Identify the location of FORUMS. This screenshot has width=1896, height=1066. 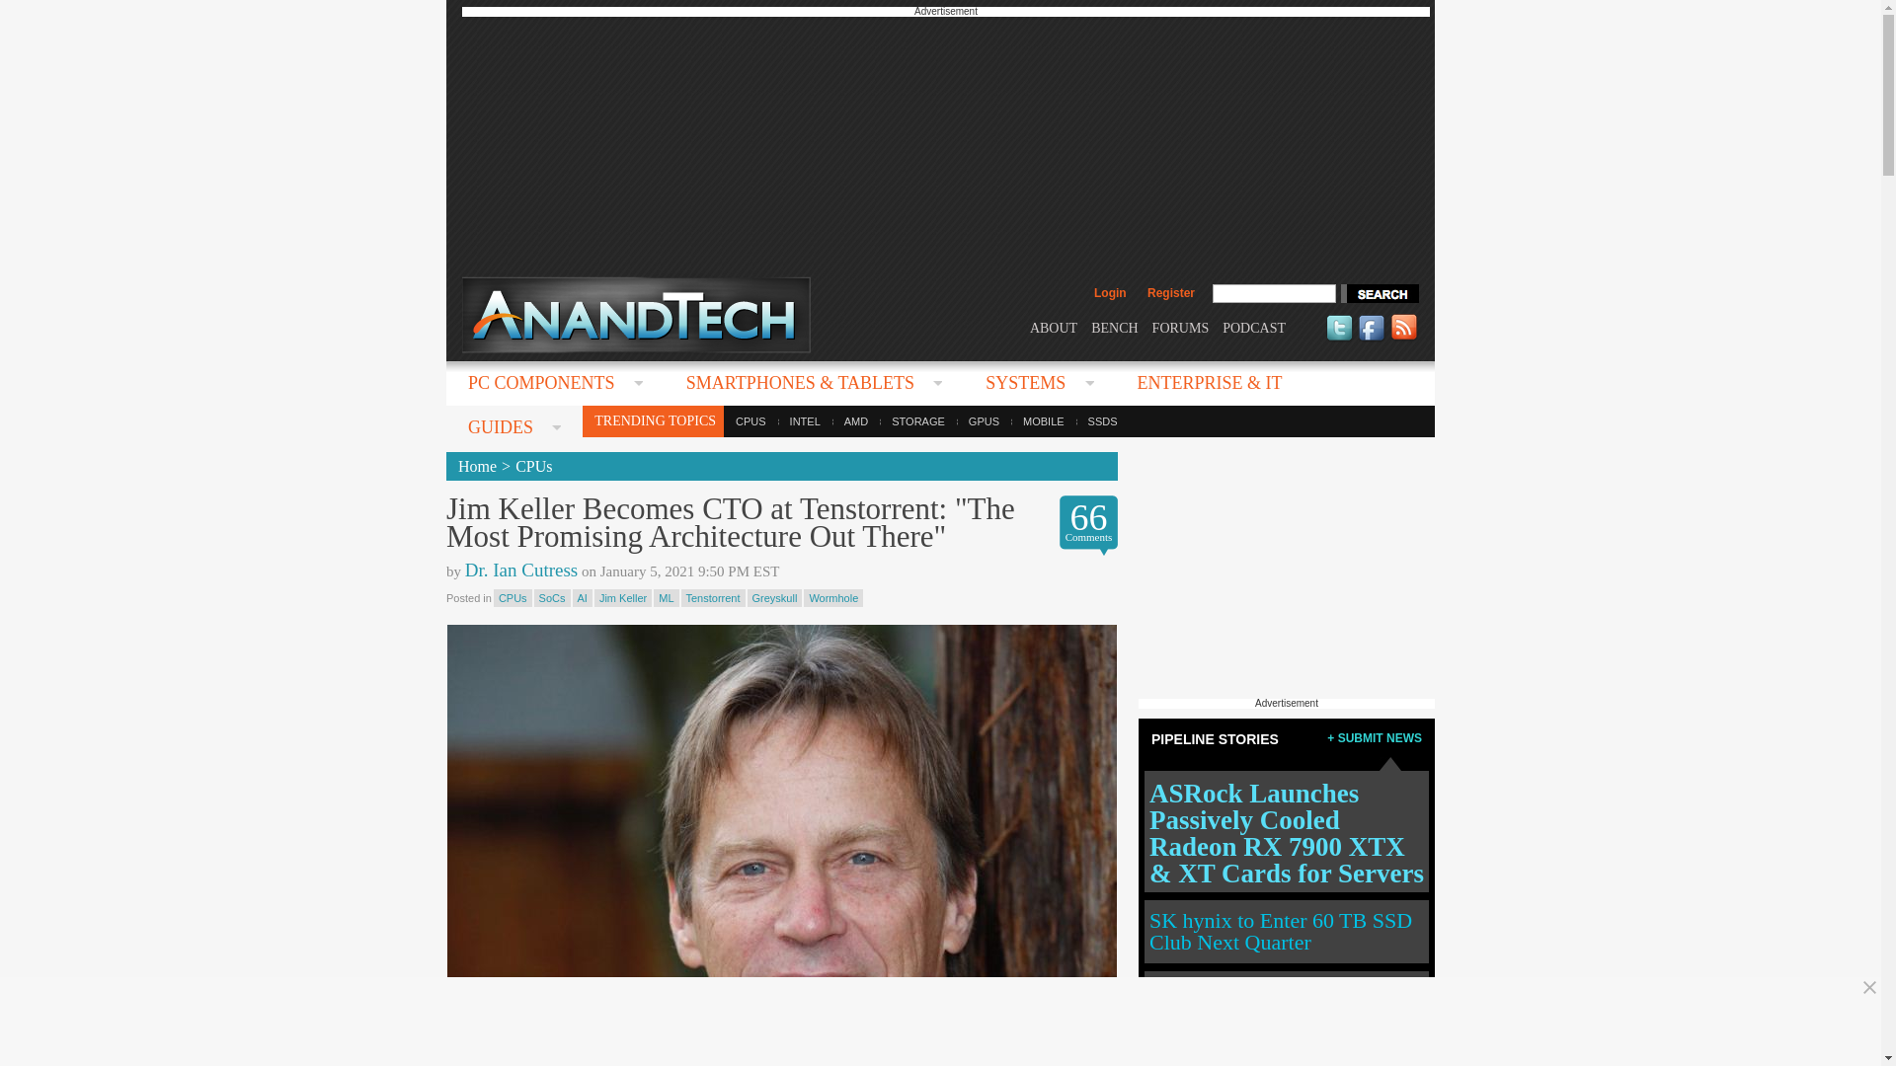
(1181, 328).